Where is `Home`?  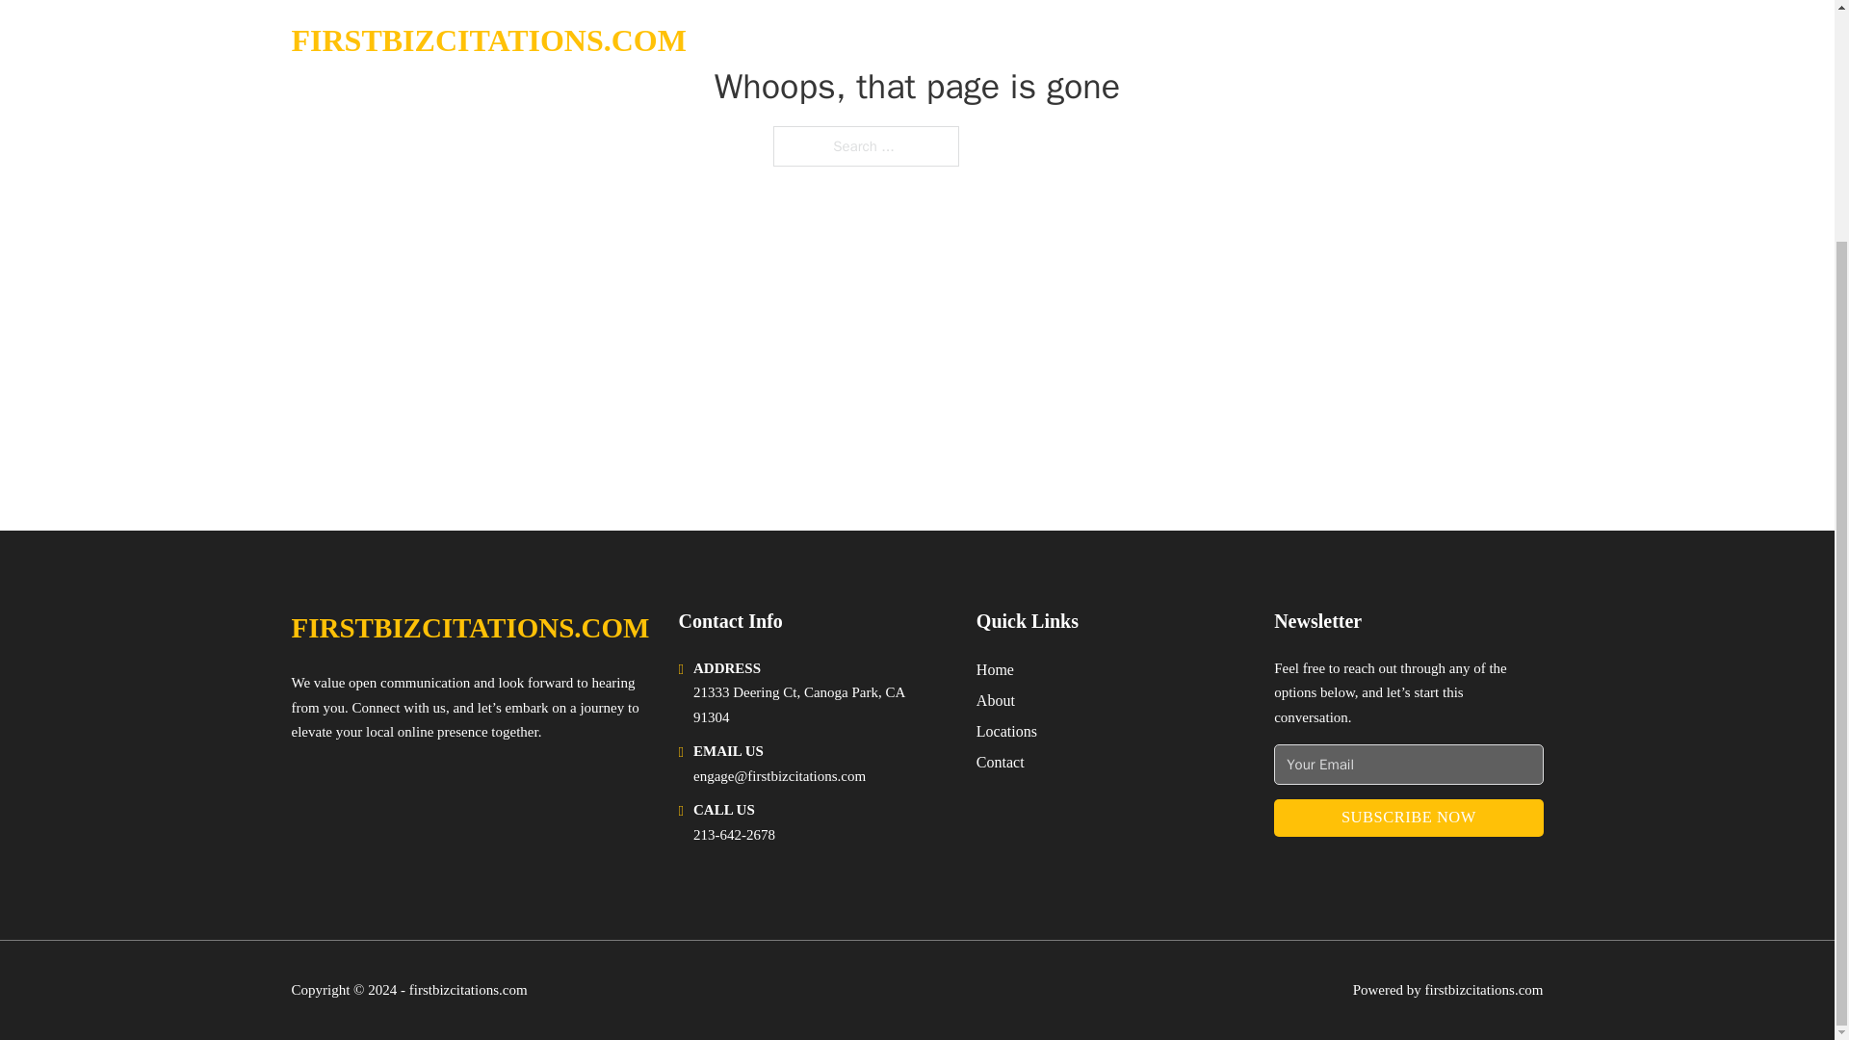 Home is located at coordinates (994, 668).